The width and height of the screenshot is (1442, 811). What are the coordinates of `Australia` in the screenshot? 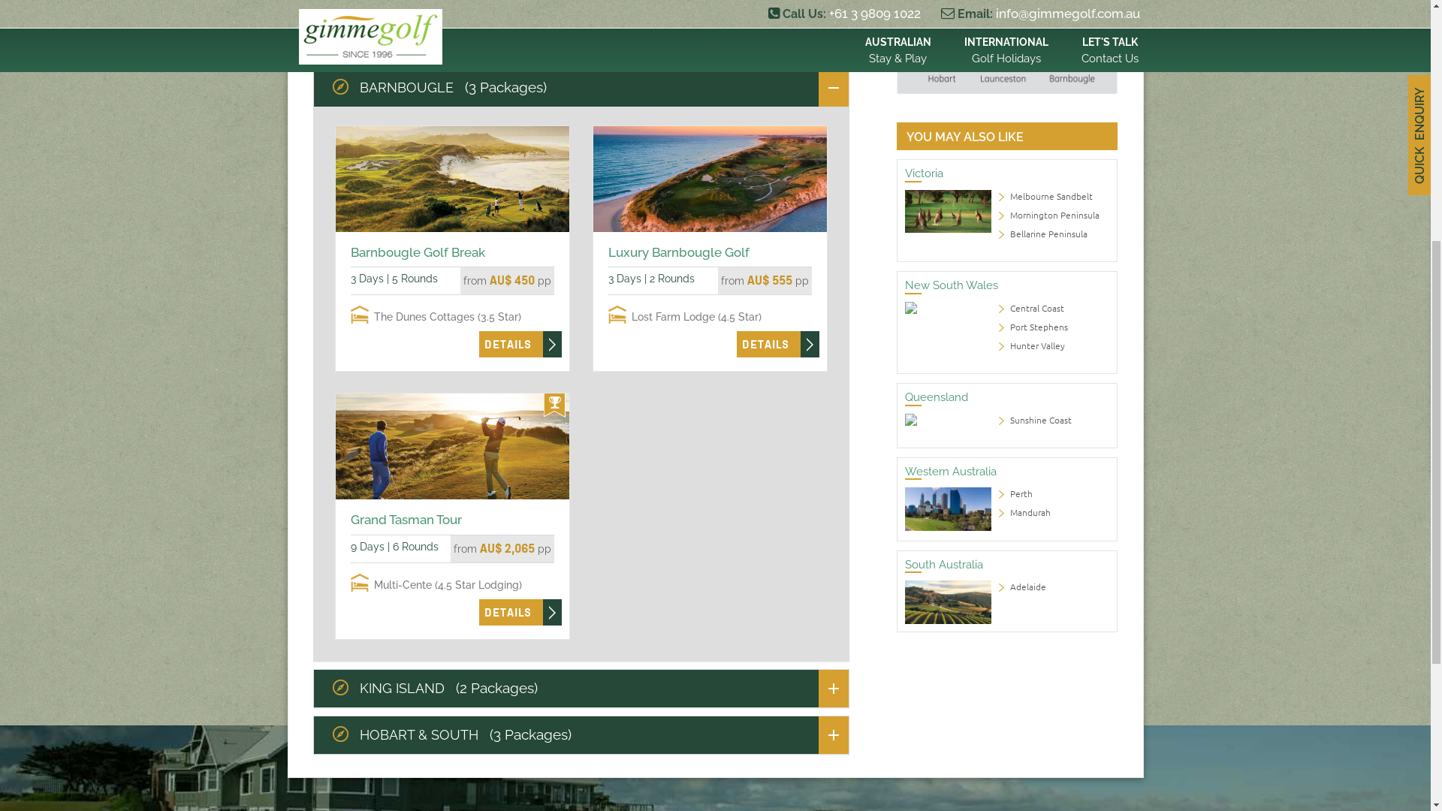 It's located at (367, 267).